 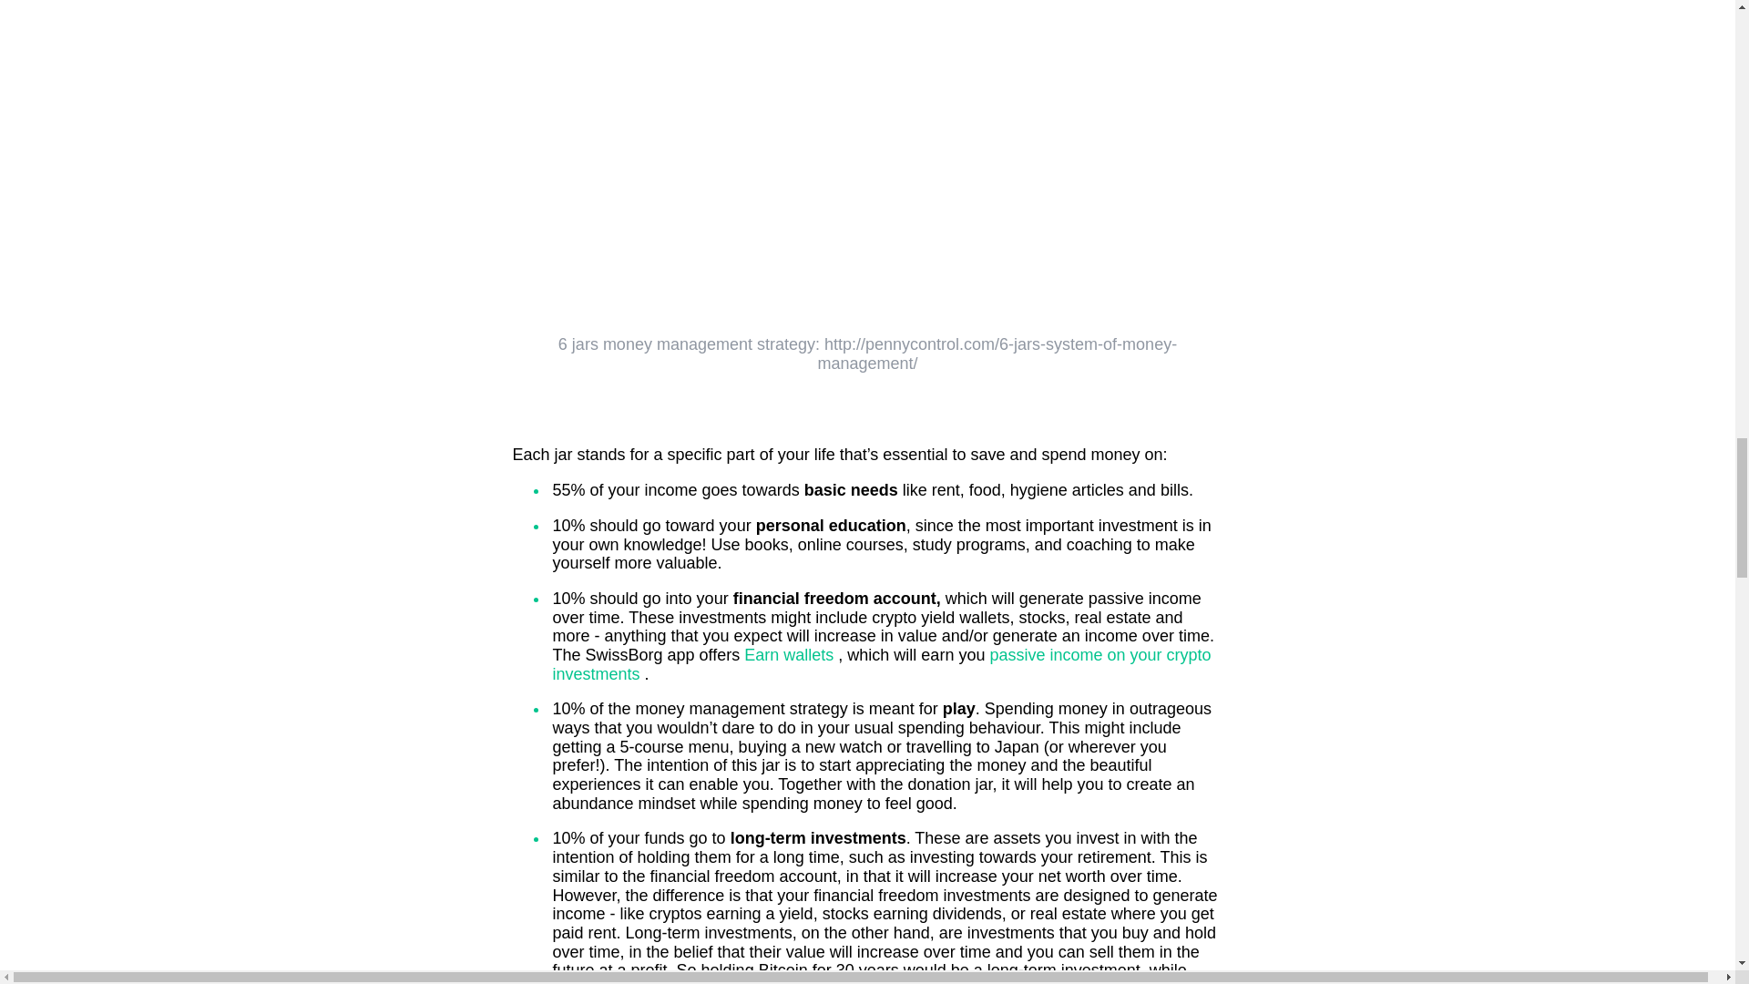 What do you see at coordinates (791, 654) in the screenshot?
I see `Earn wallets` at bounding box center [791, 654].